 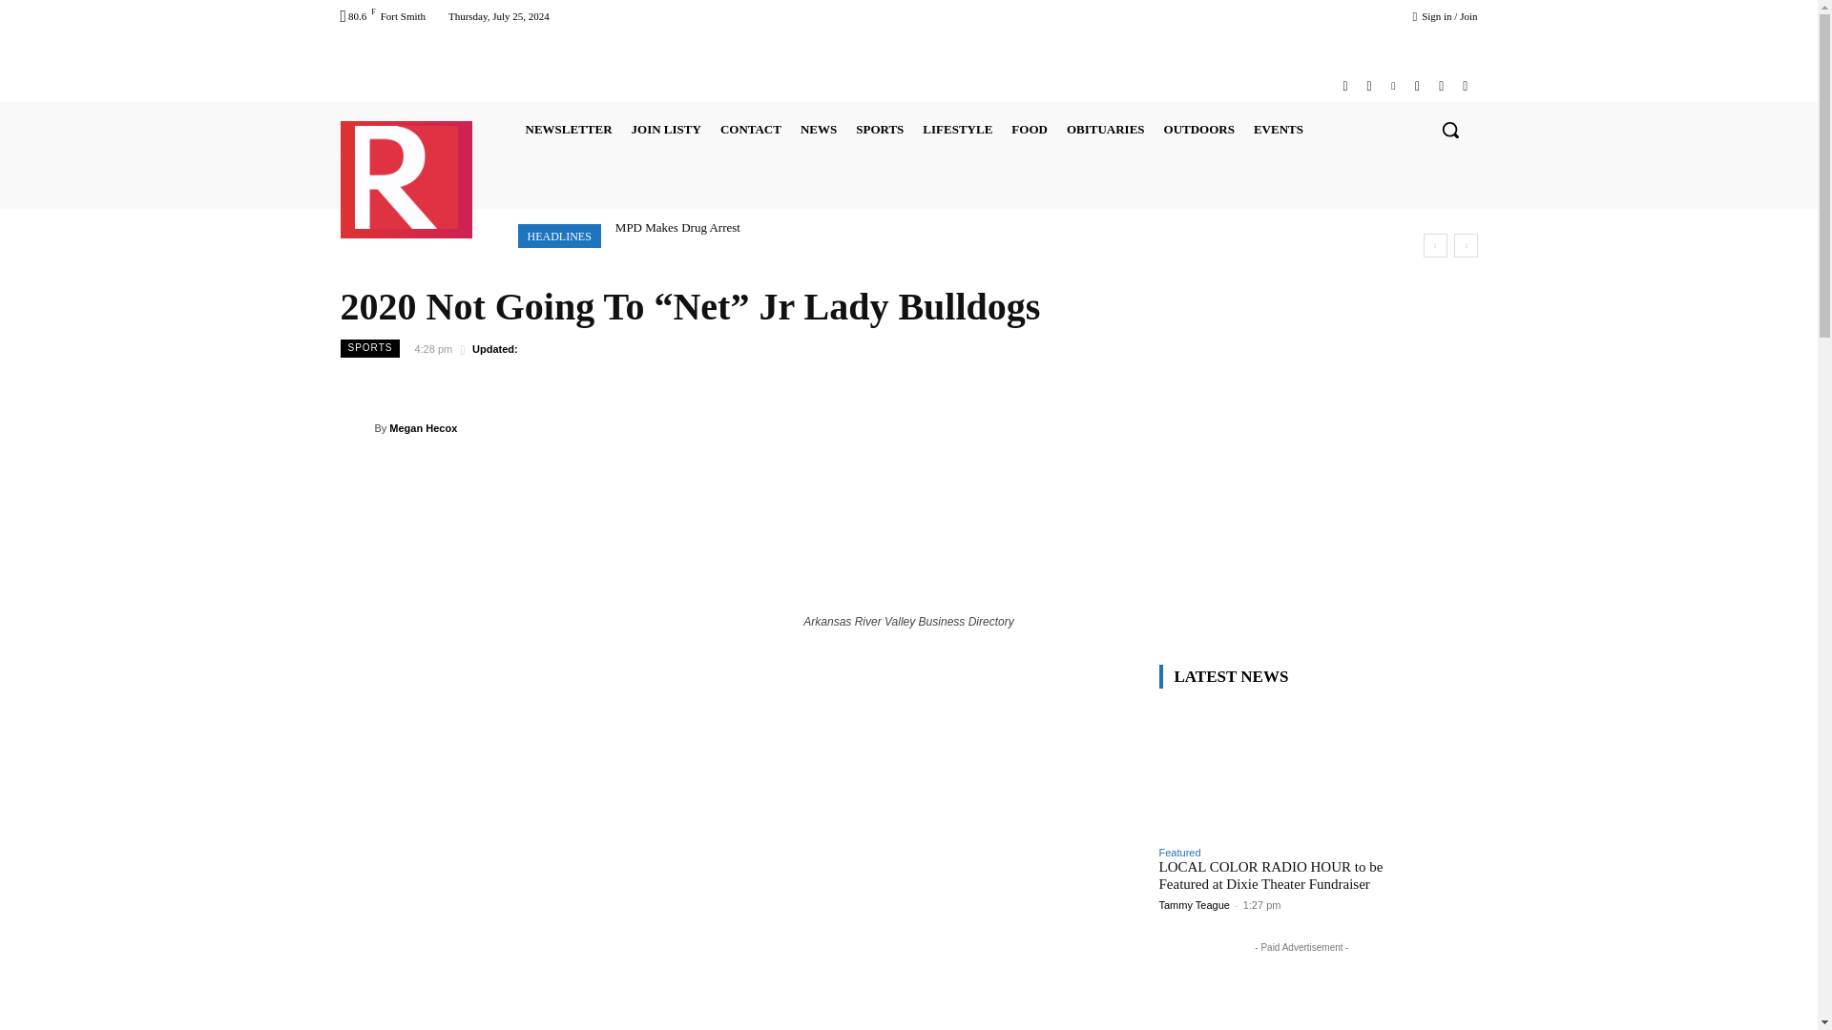 I want to click on Facebook, so click(x=1345, y=86).